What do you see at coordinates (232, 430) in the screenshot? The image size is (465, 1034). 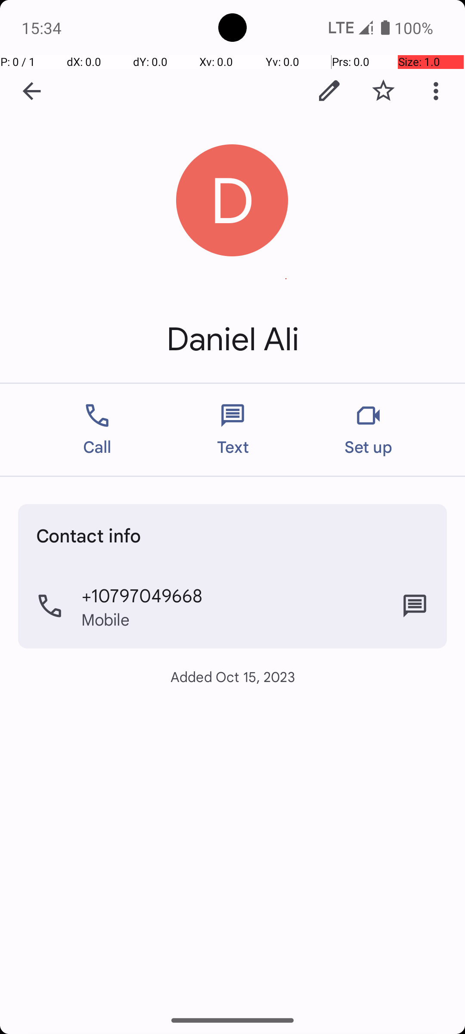 I see `Text` at bounding box center [232, 430].